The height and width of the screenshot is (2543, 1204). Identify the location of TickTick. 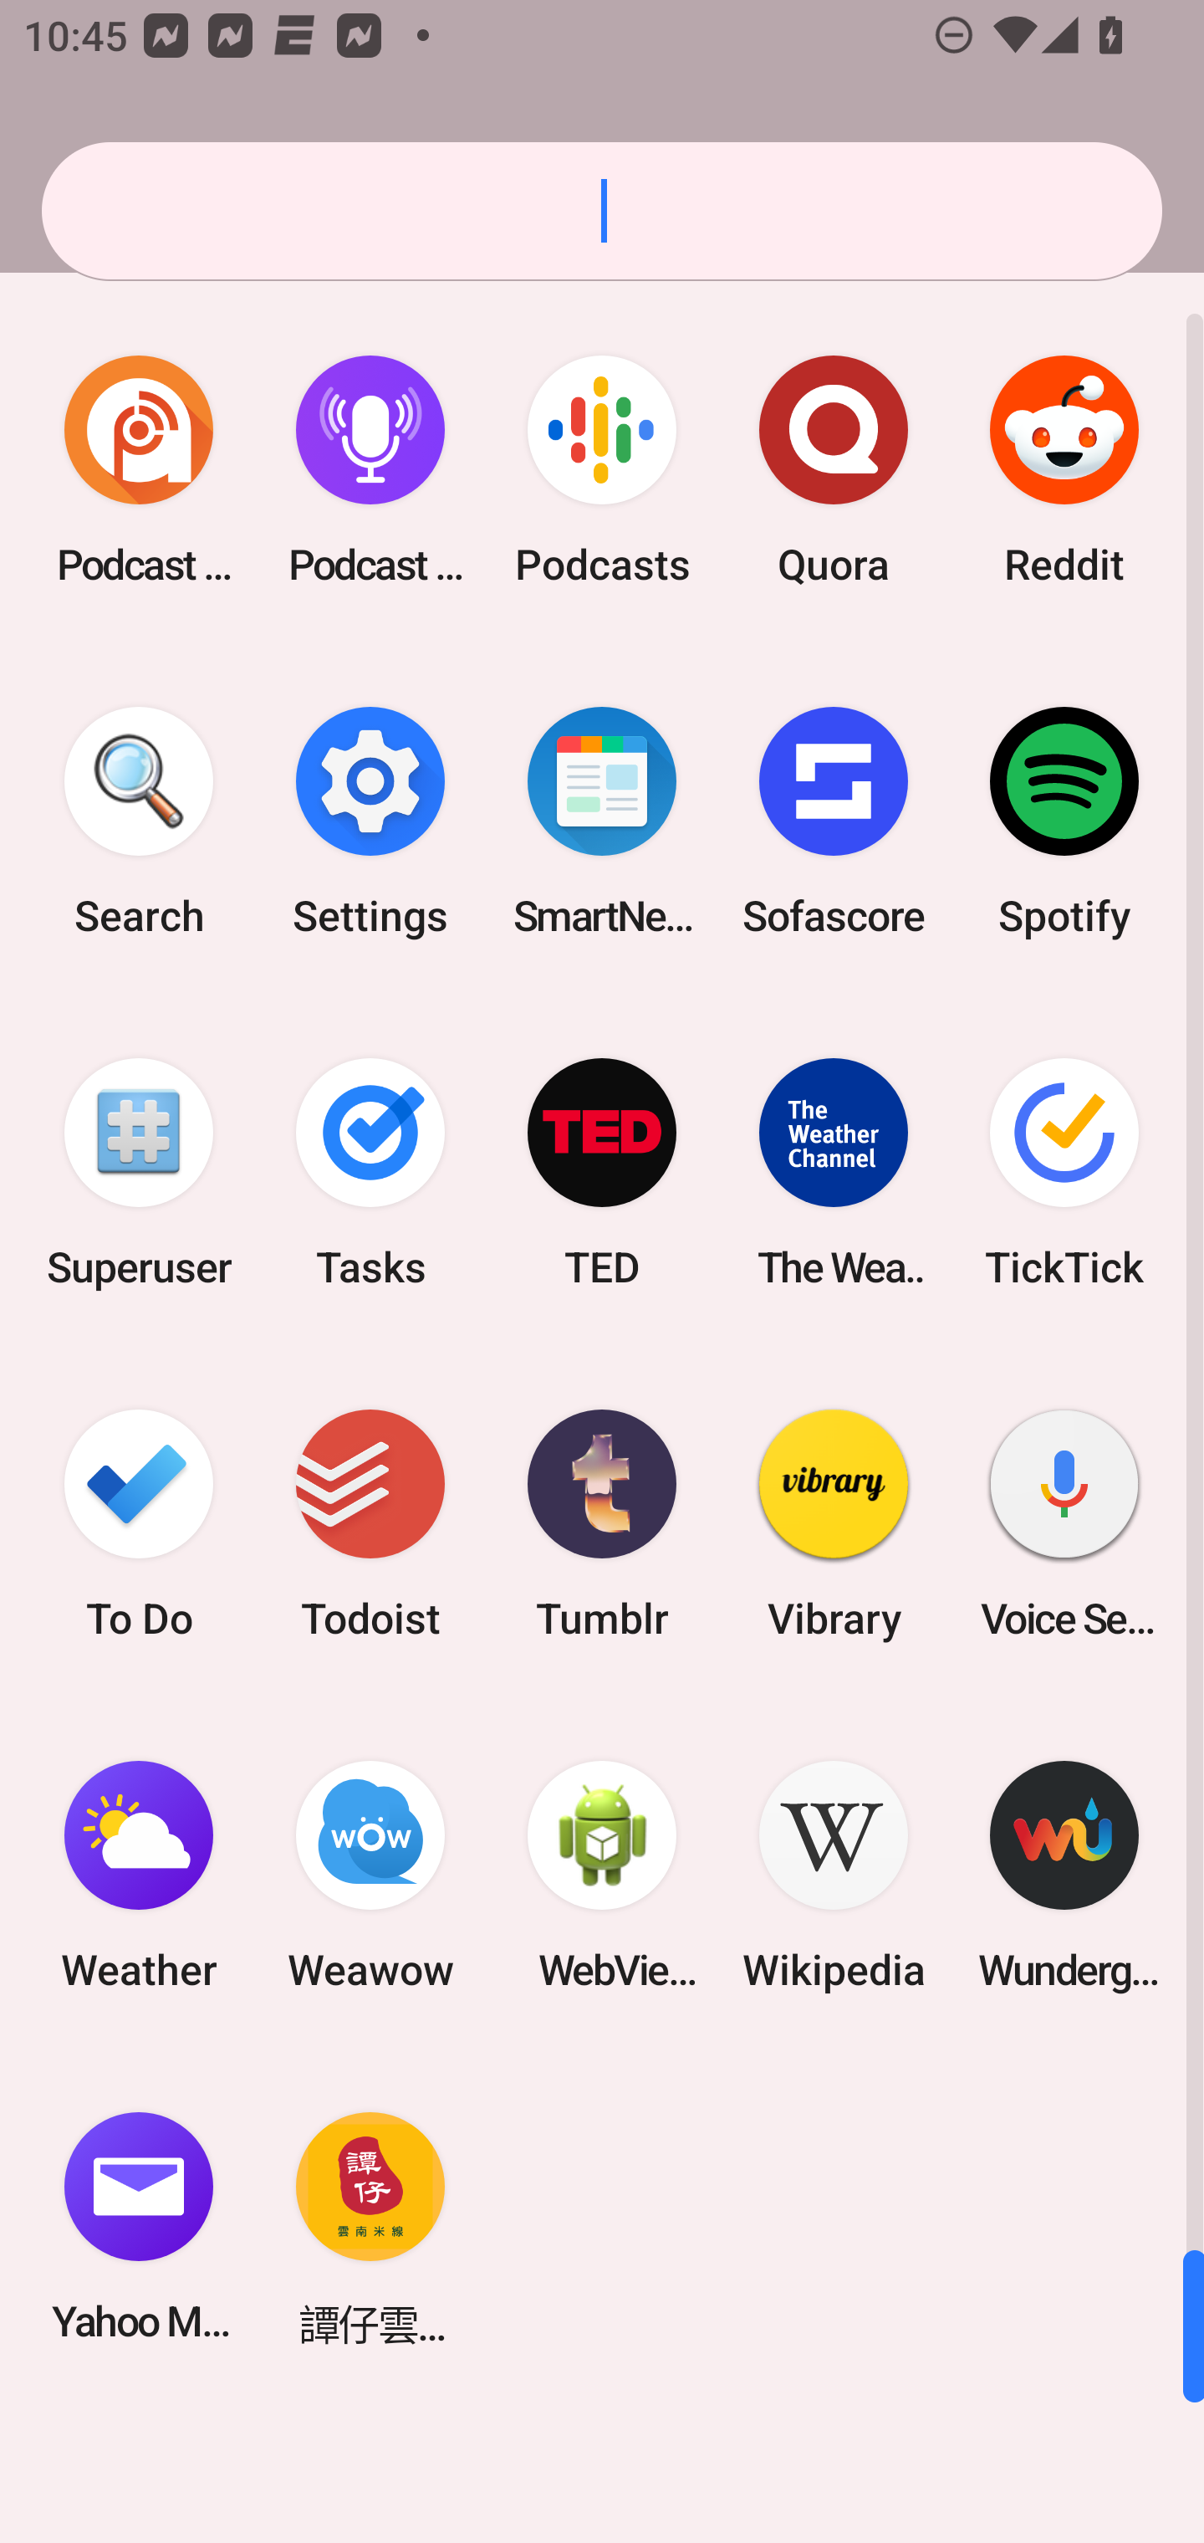
(1064, 1172).